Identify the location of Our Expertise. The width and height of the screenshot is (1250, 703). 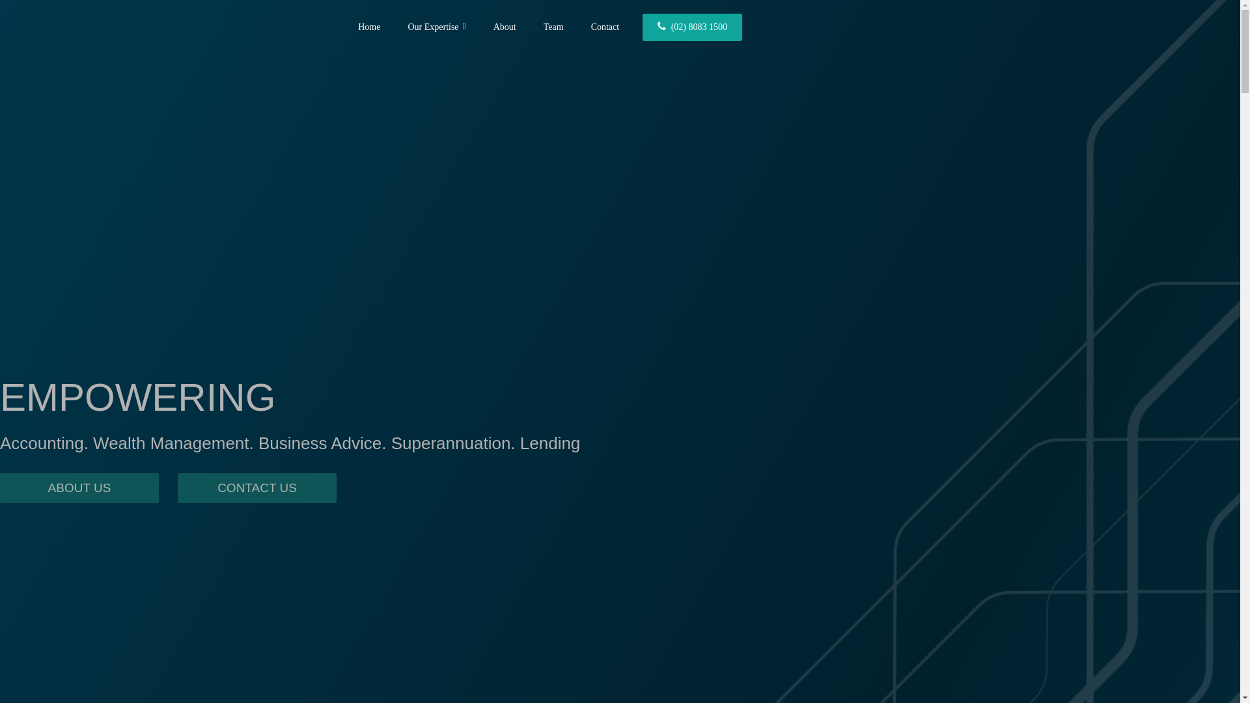
(436, 27).